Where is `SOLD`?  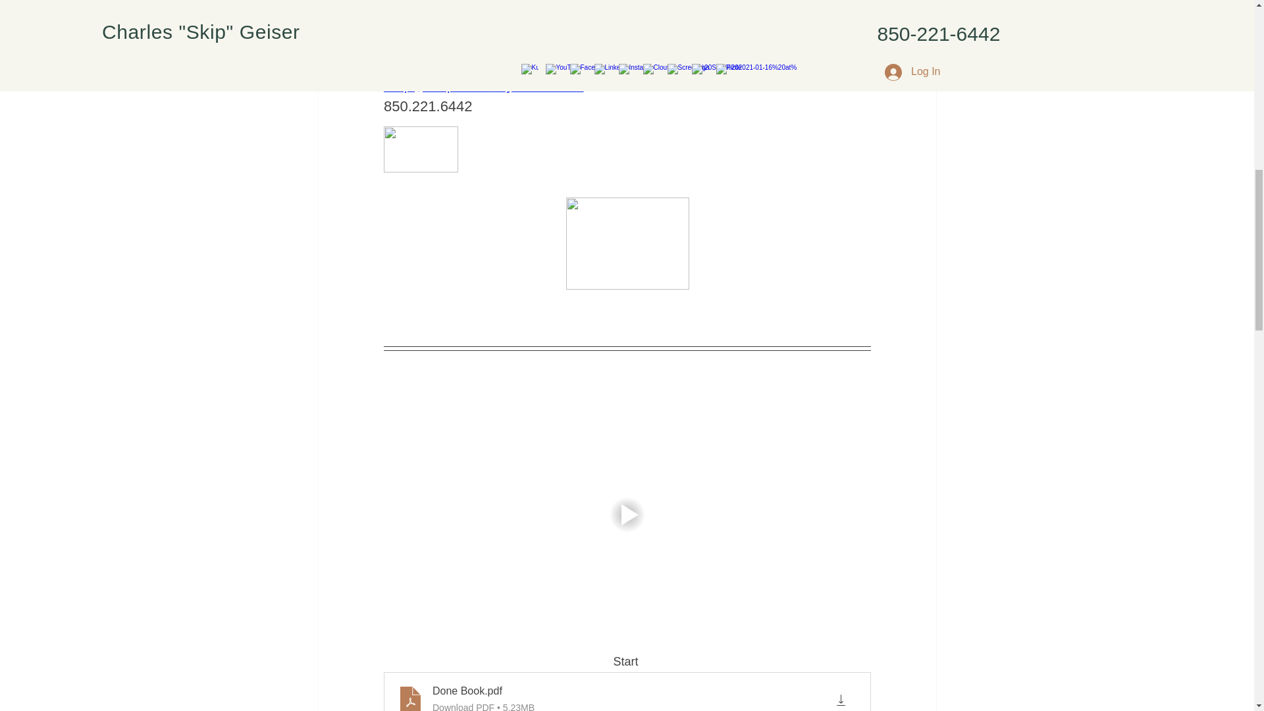 SOLD is located at coordinates (435, 41).